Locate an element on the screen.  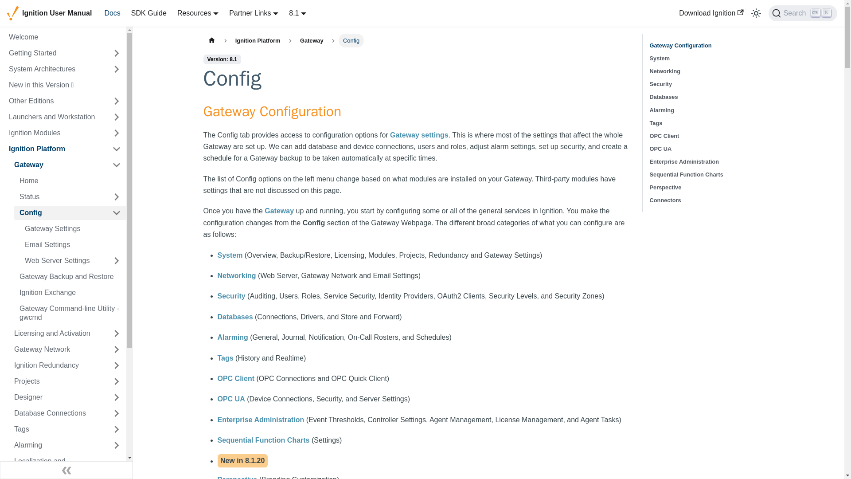
Download Ignition is located at coordinates (711, 13).